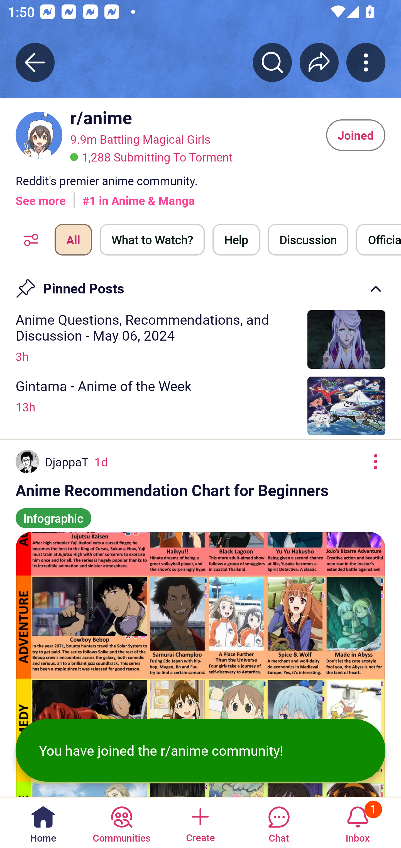 The image size is (401, 848). I want to click on Discussion, so click(308, 239).